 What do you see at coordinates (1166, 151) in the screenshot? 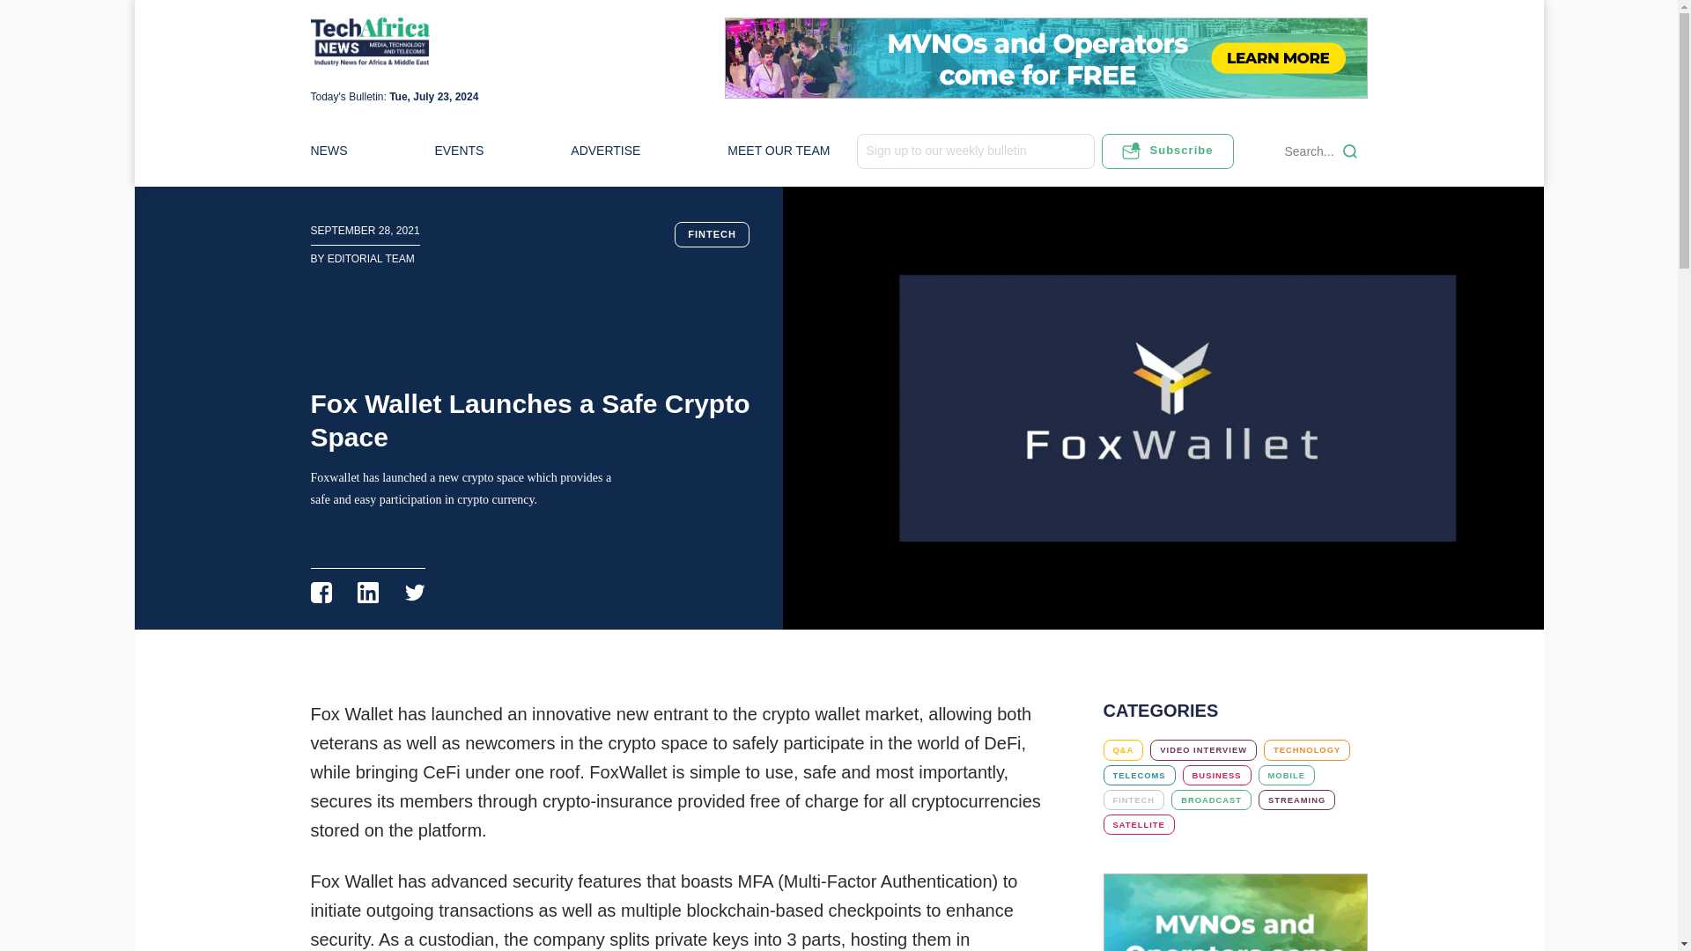
I see `Subscribe` at bounding box center [1166, 151].